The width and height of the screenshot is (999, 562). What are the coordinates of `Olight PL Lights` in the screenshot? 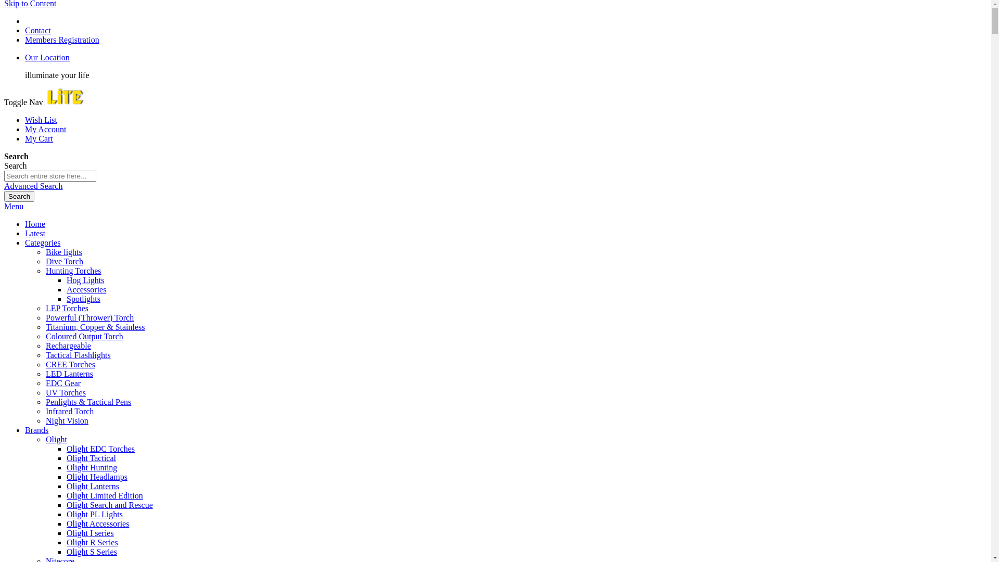 It's located at (95, 514).